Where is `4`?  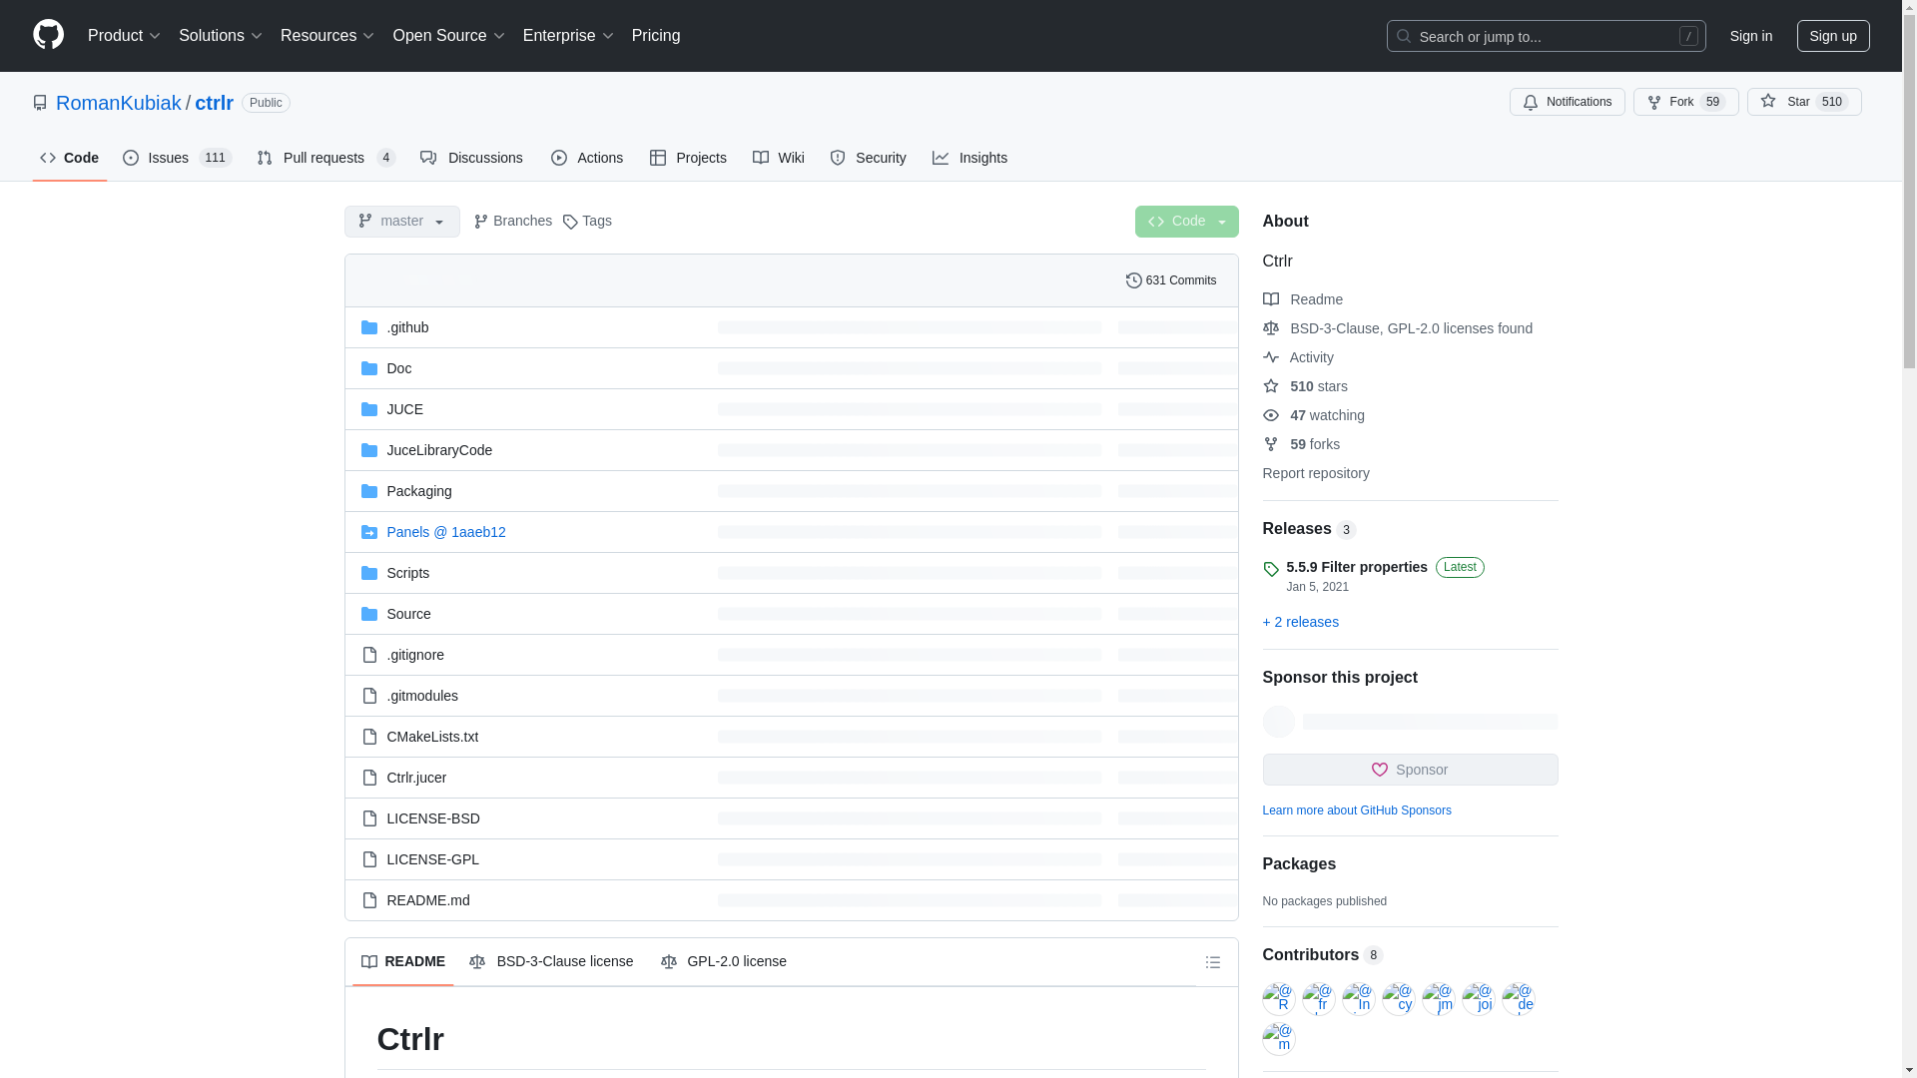
4 is located at coordinates (385, 158).